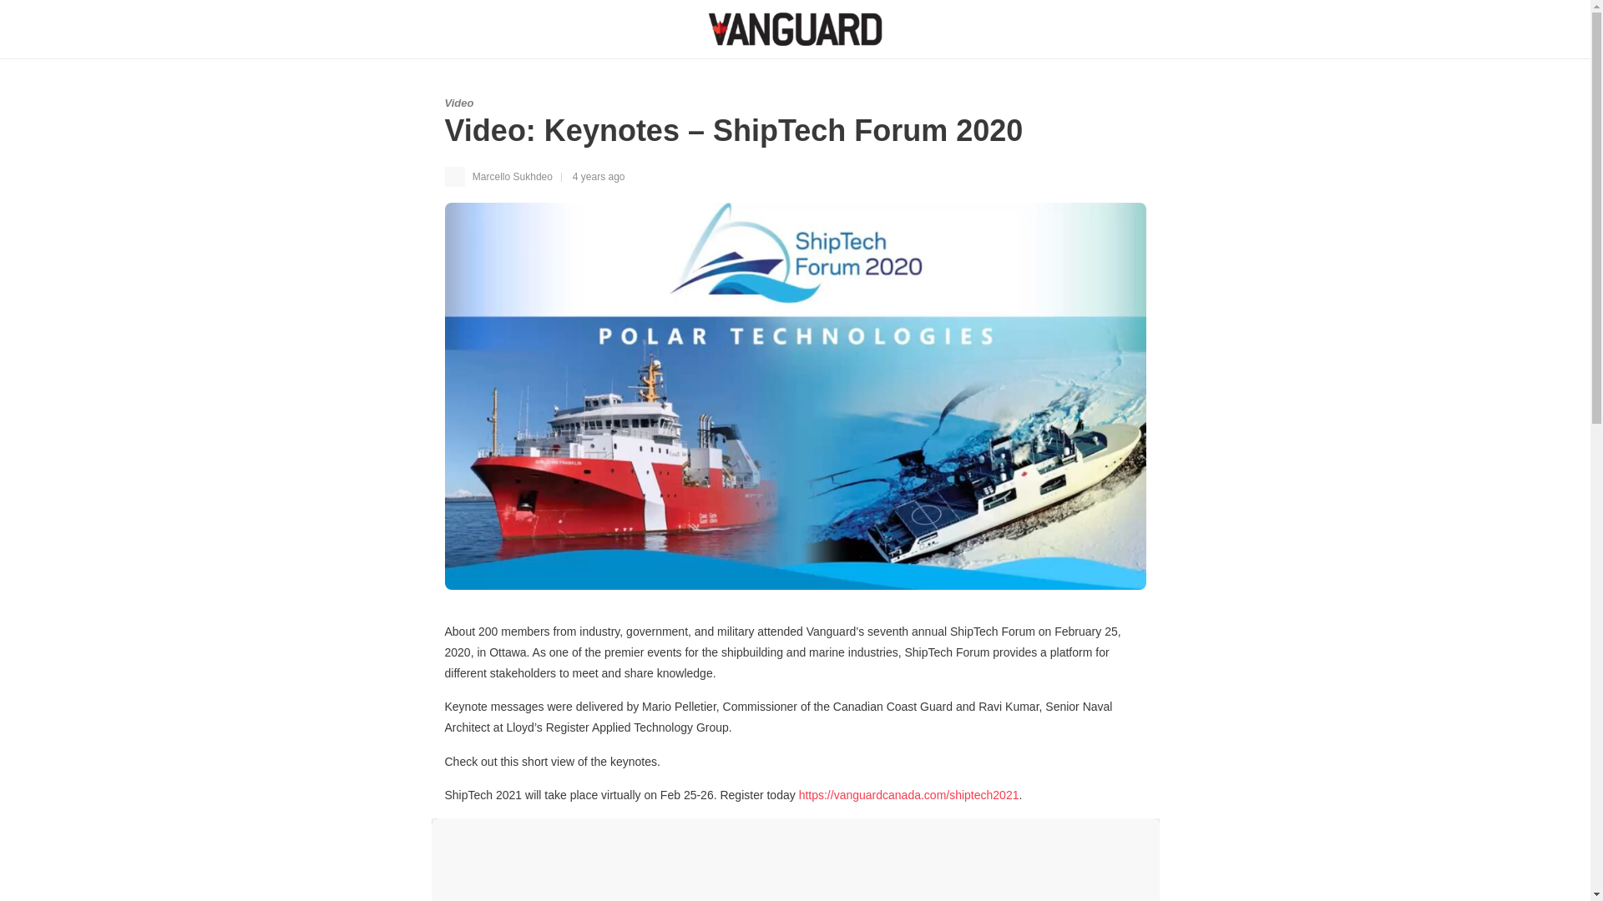 The image size is (1603, 901). What do you see at coordinates (795, 859) in the screenshot?
I see `Keynotes - ShipTech Forum 2020` at bounding box center [795, 859].